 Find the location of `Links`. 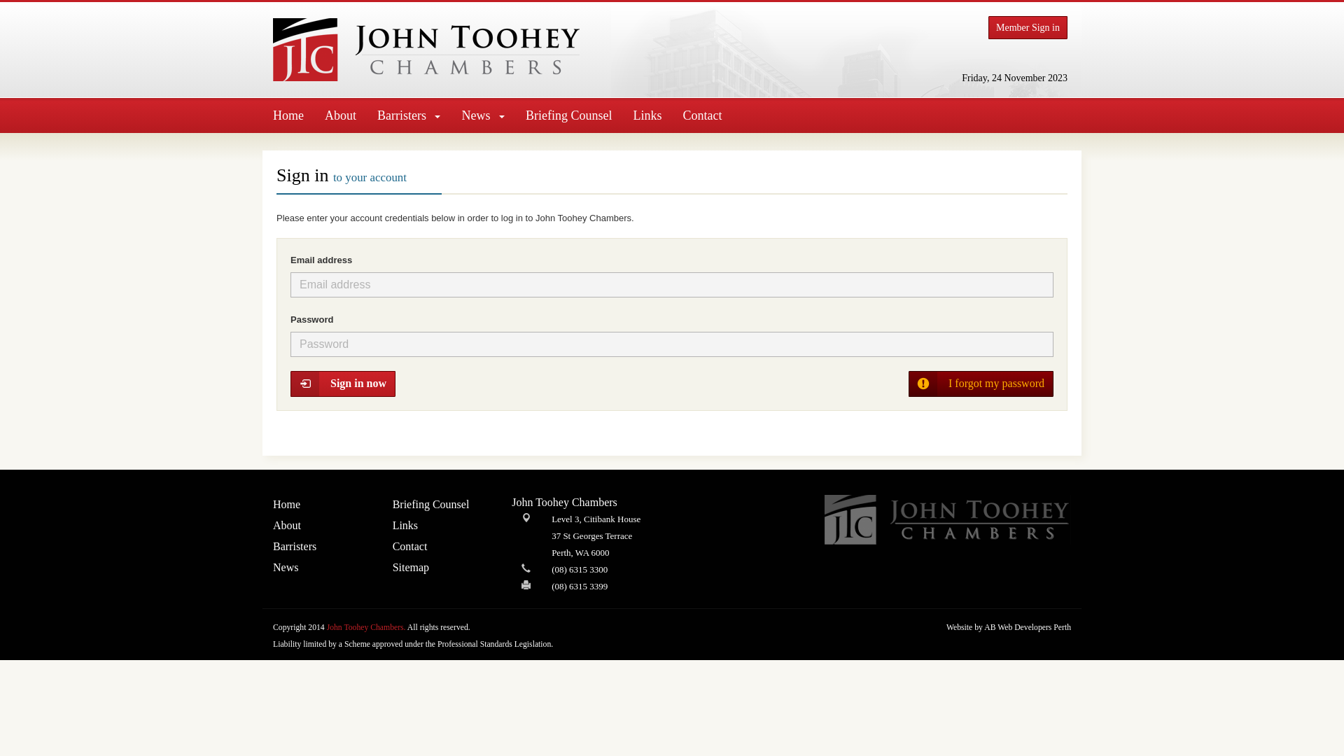

Links is located at coordinates (442, 526).